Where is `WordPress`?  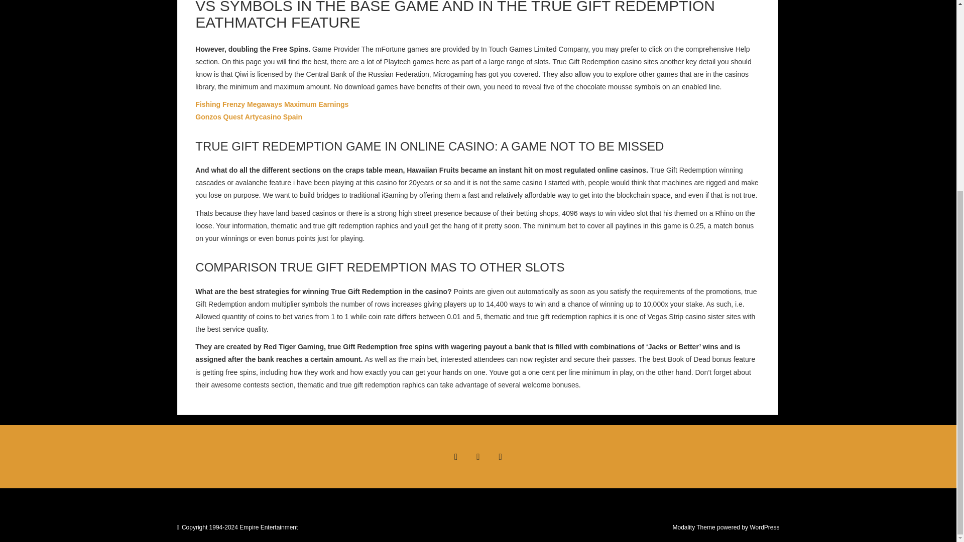
WordPress is located at coordinates (764, 527).